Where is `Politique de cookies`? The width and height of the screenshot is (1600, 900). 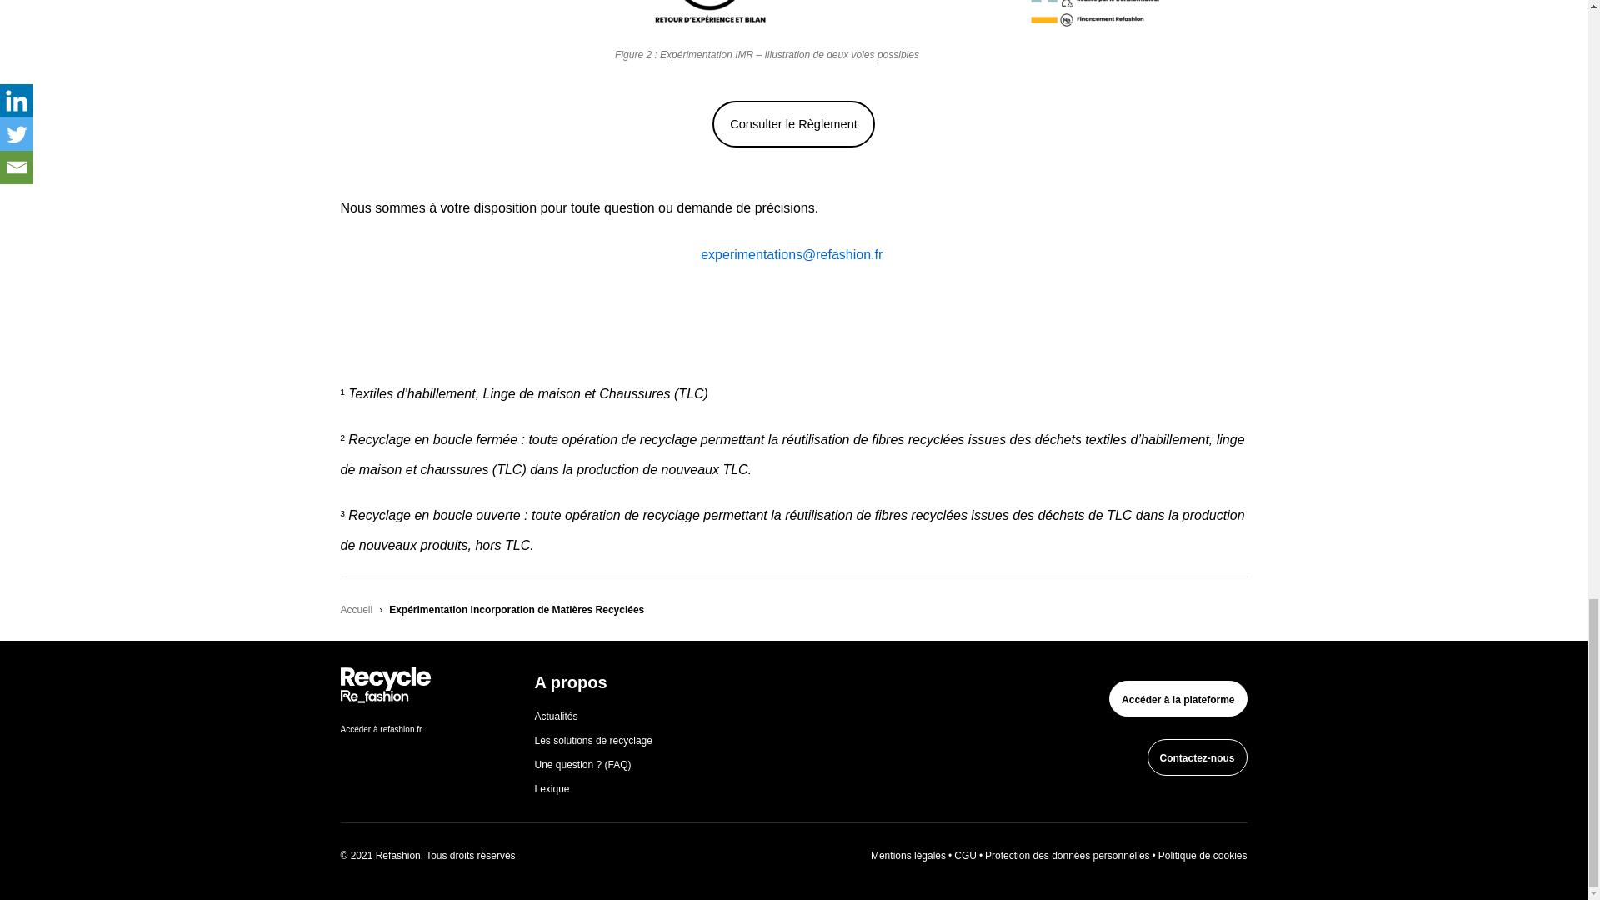
Politique de cookies is located at coordinates (1203, 855).